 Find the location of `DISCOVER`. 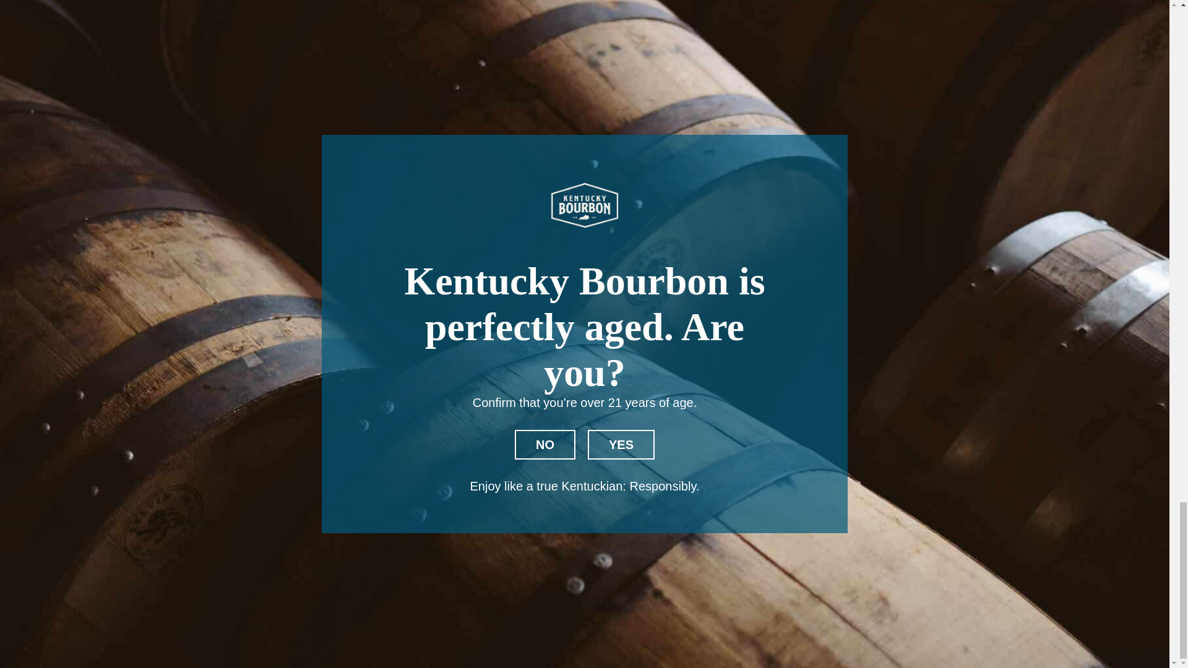

DISCOVER is located at coordinates (771, 286).